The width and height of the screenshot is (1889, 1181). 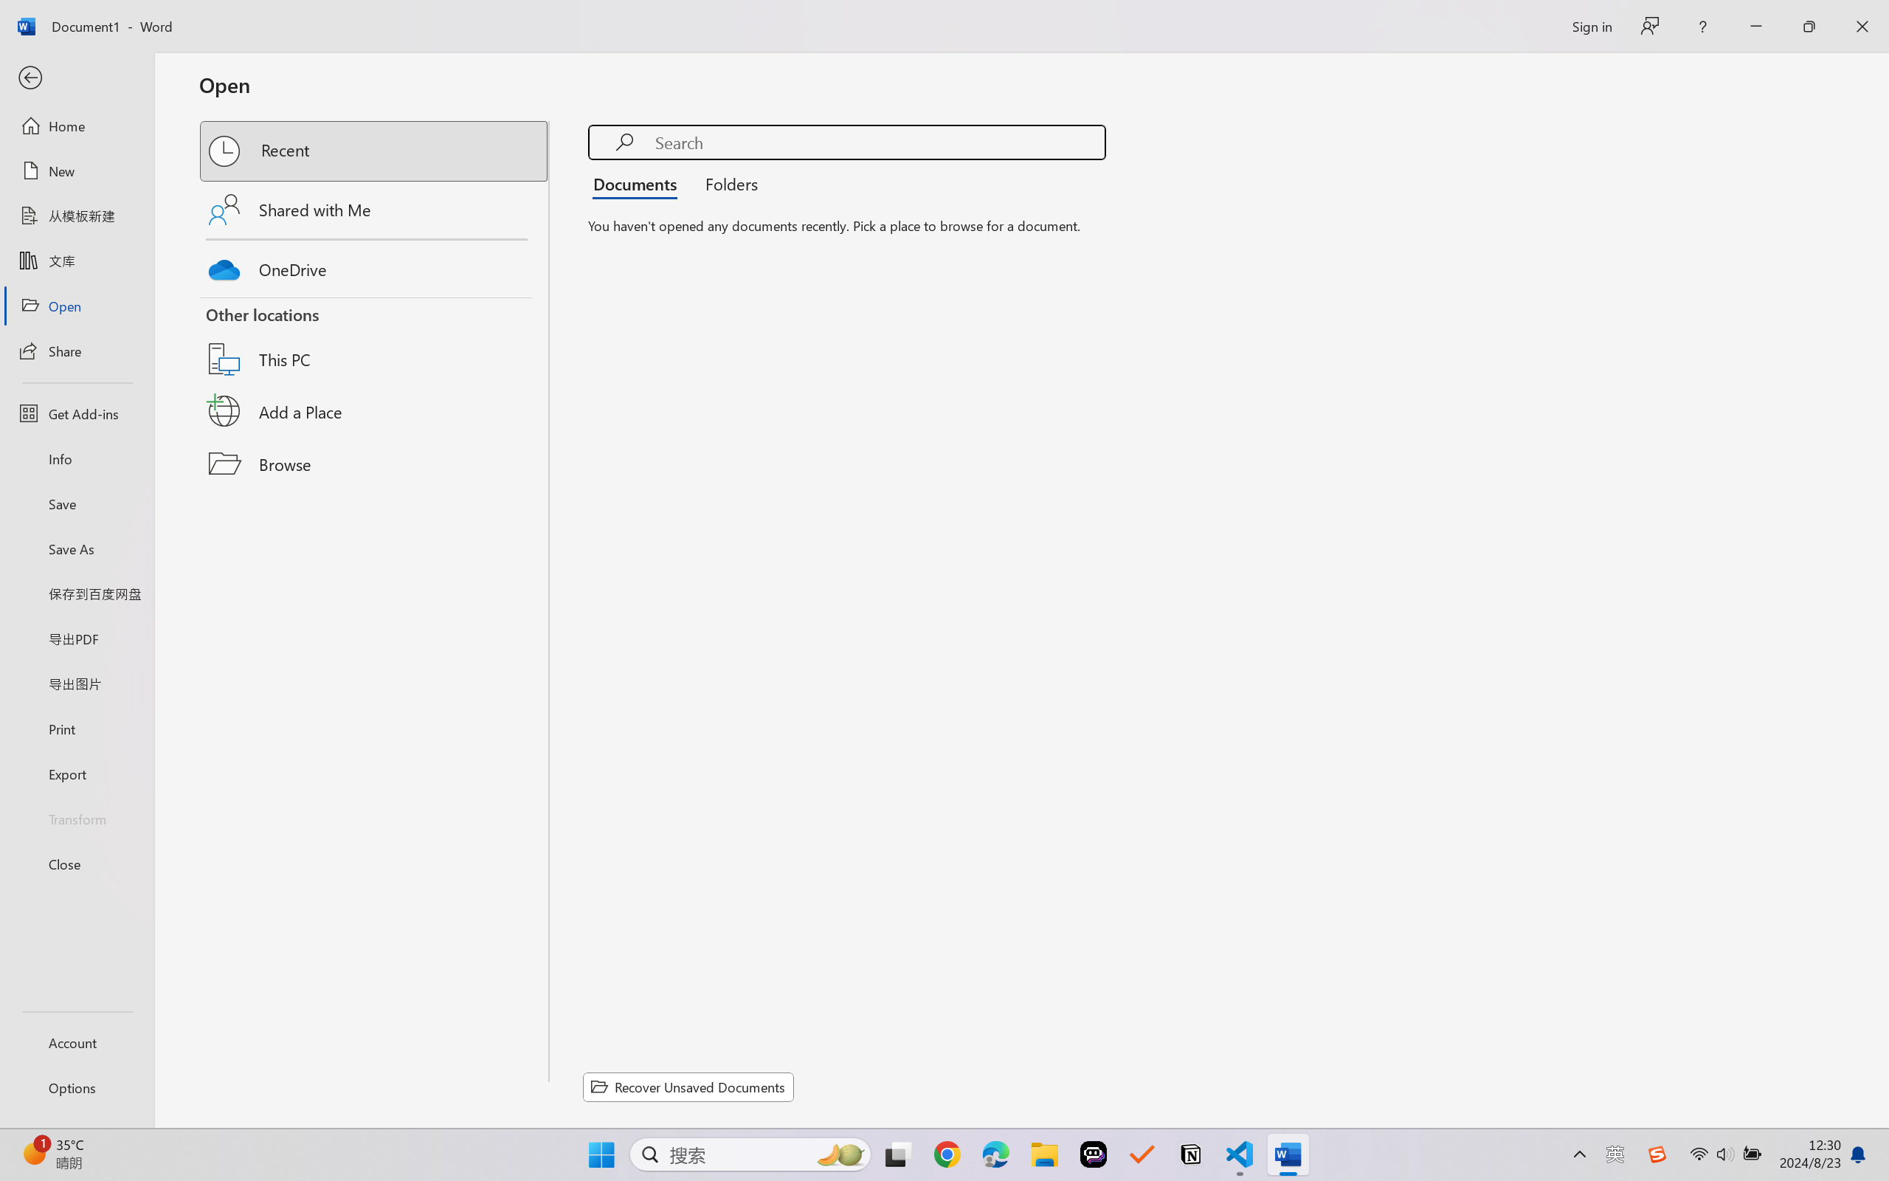 I want to click on This PC, so click(x=375, y=340).